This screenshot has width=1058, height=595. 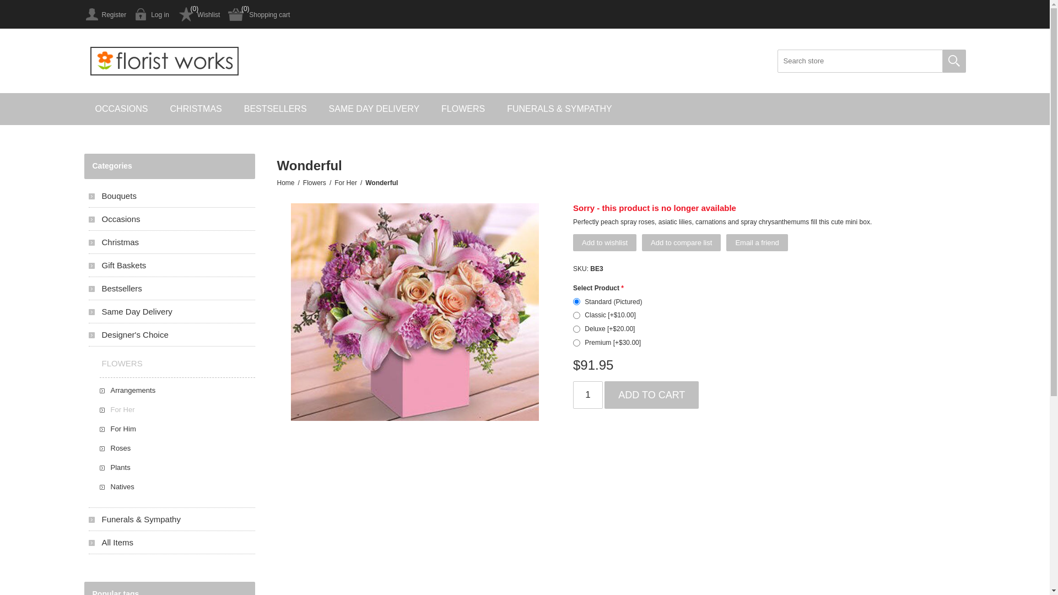 What do you see at coordinates (259, 14) in the screenshot?
I see `Shopping cart` at bounding box center [259, 14].